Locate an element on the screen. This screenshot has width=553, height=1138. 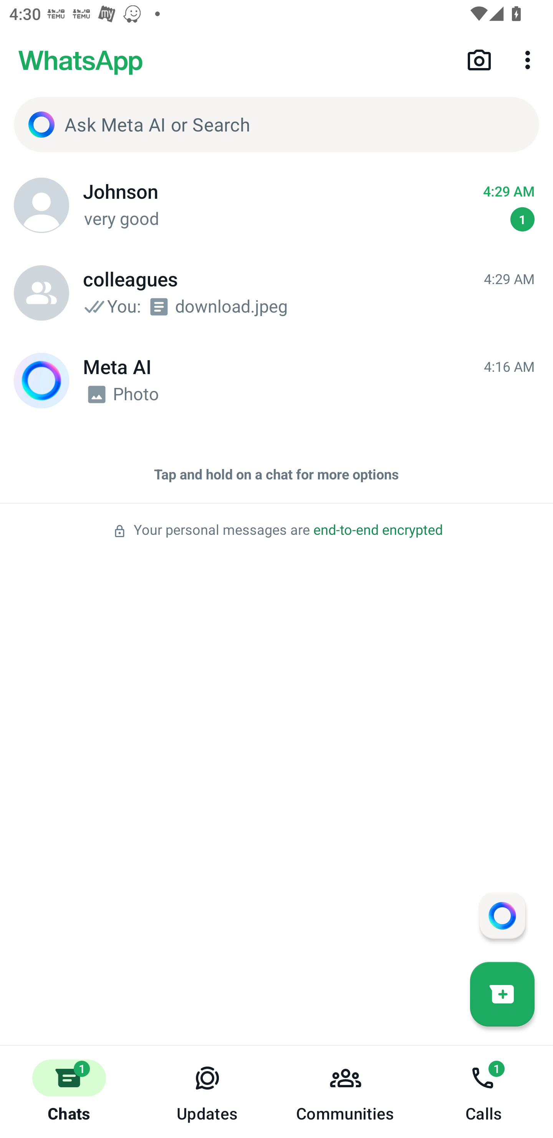
Calls, 1 new notification Calls is located at coordinates (484, 1092).